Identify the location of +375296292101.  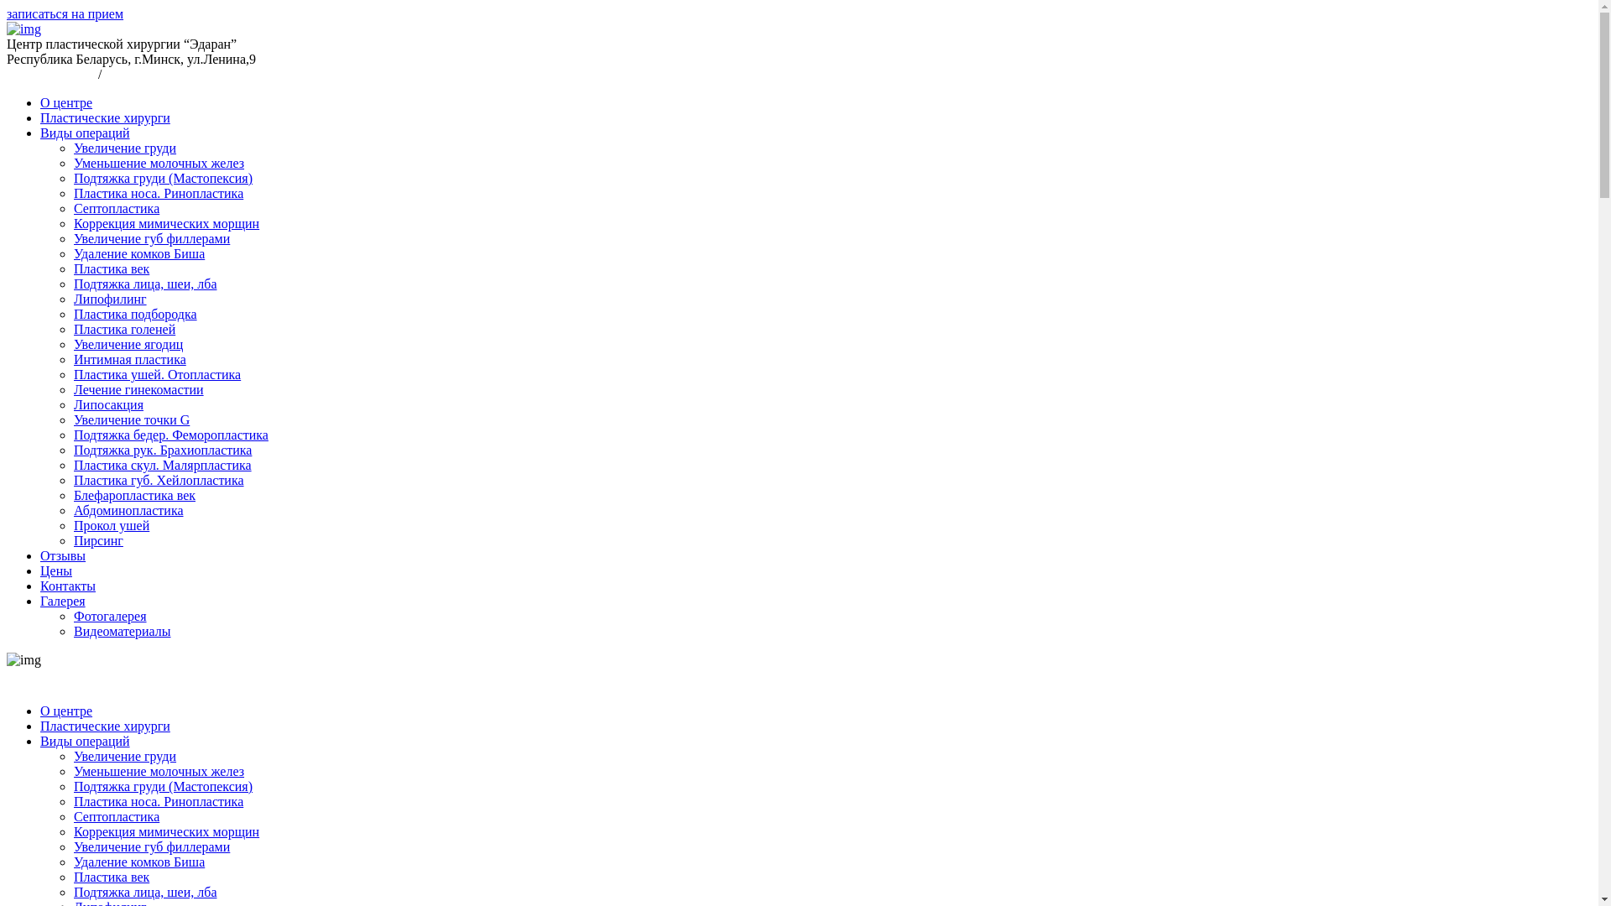
(149, 74).